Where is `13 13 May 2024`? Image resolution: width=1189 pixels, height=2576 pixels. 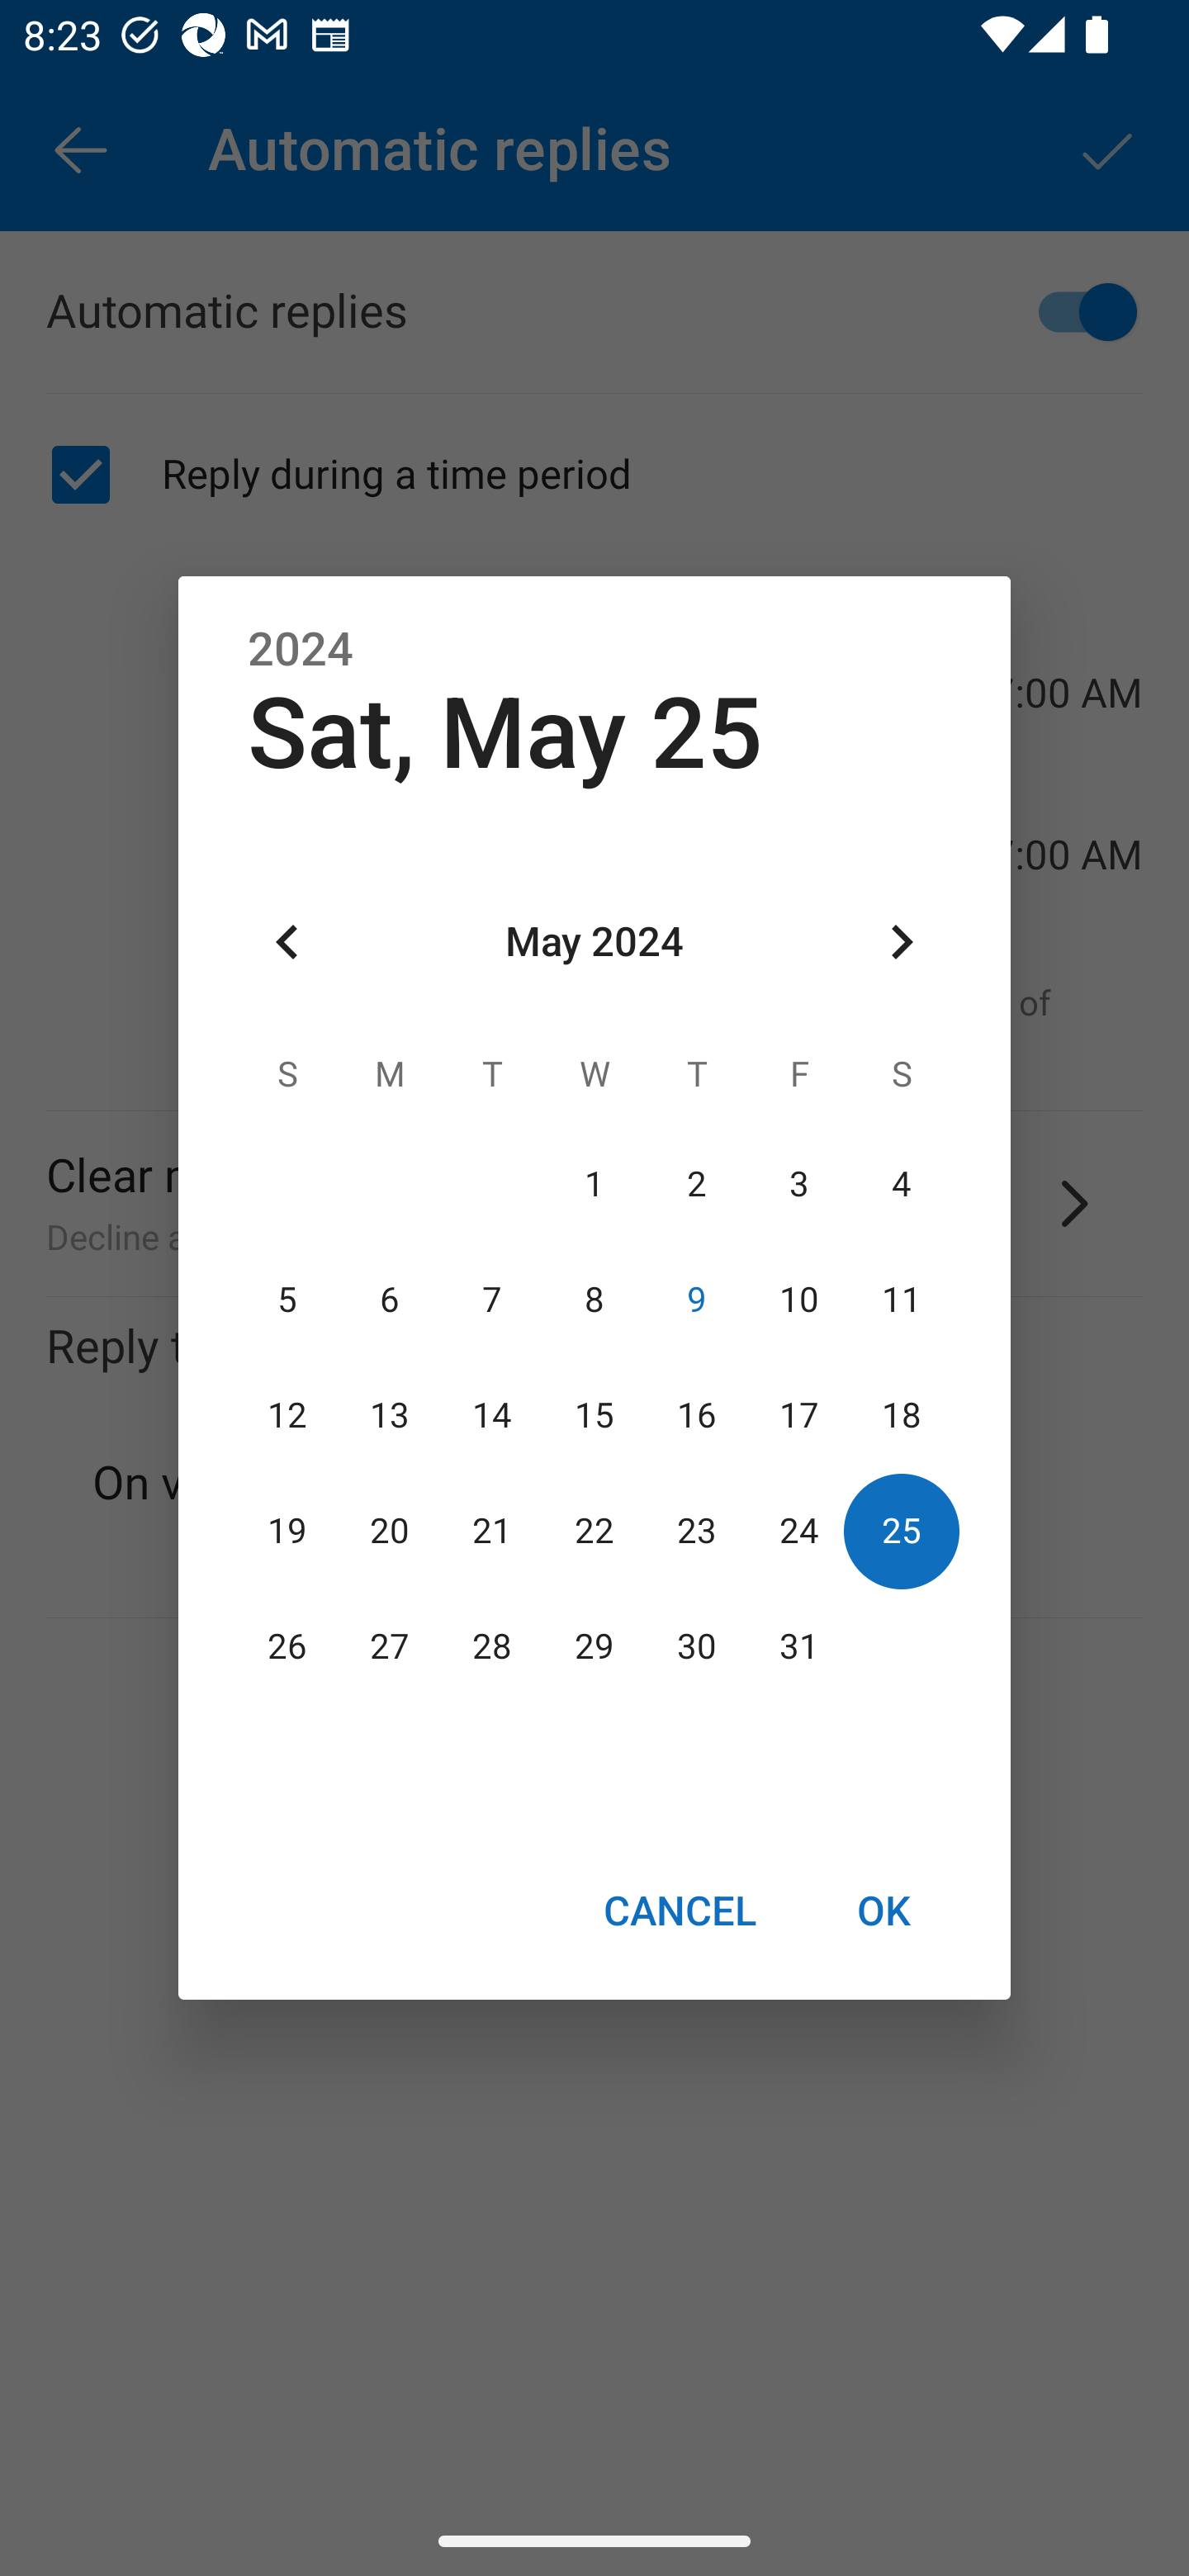
13 13 May 2024 is located at coordinates (390, 1415).